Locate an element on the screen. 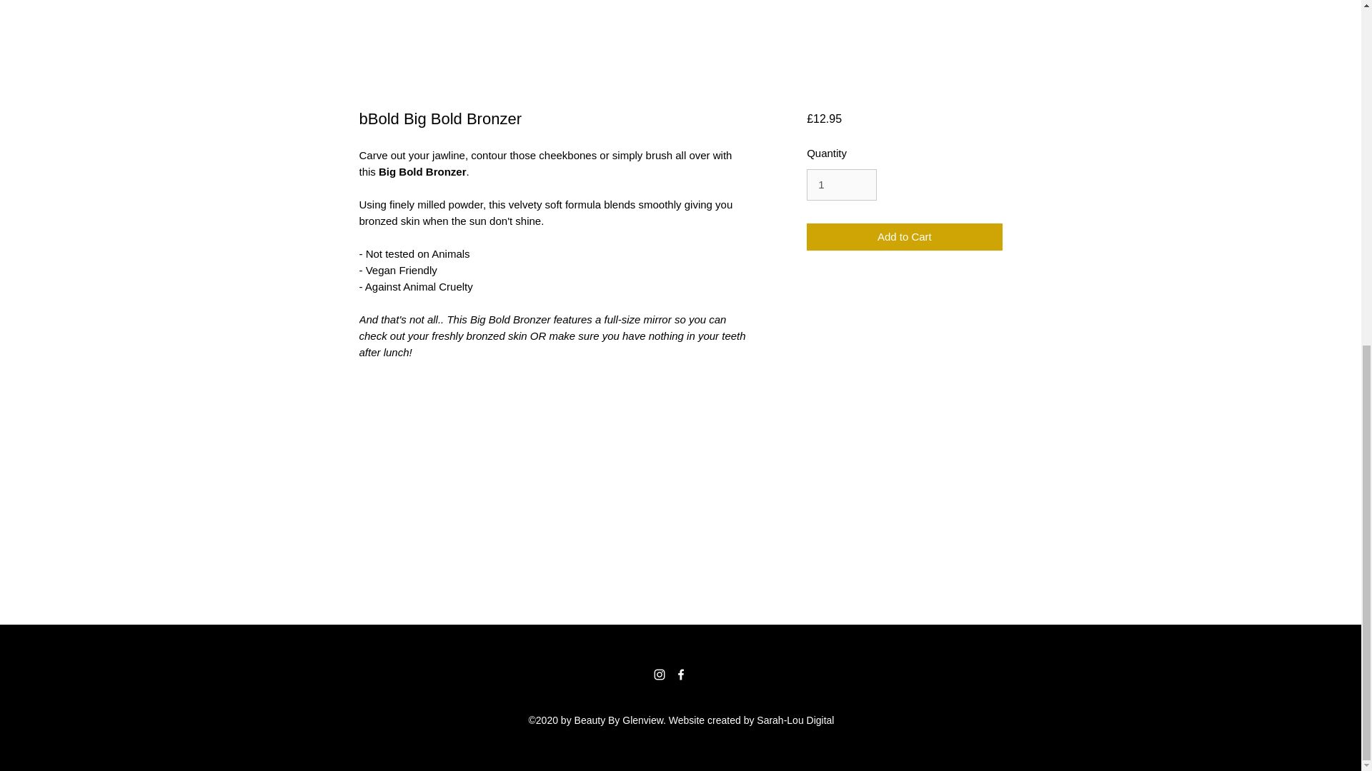  1 is located at coordinates (841, 184).